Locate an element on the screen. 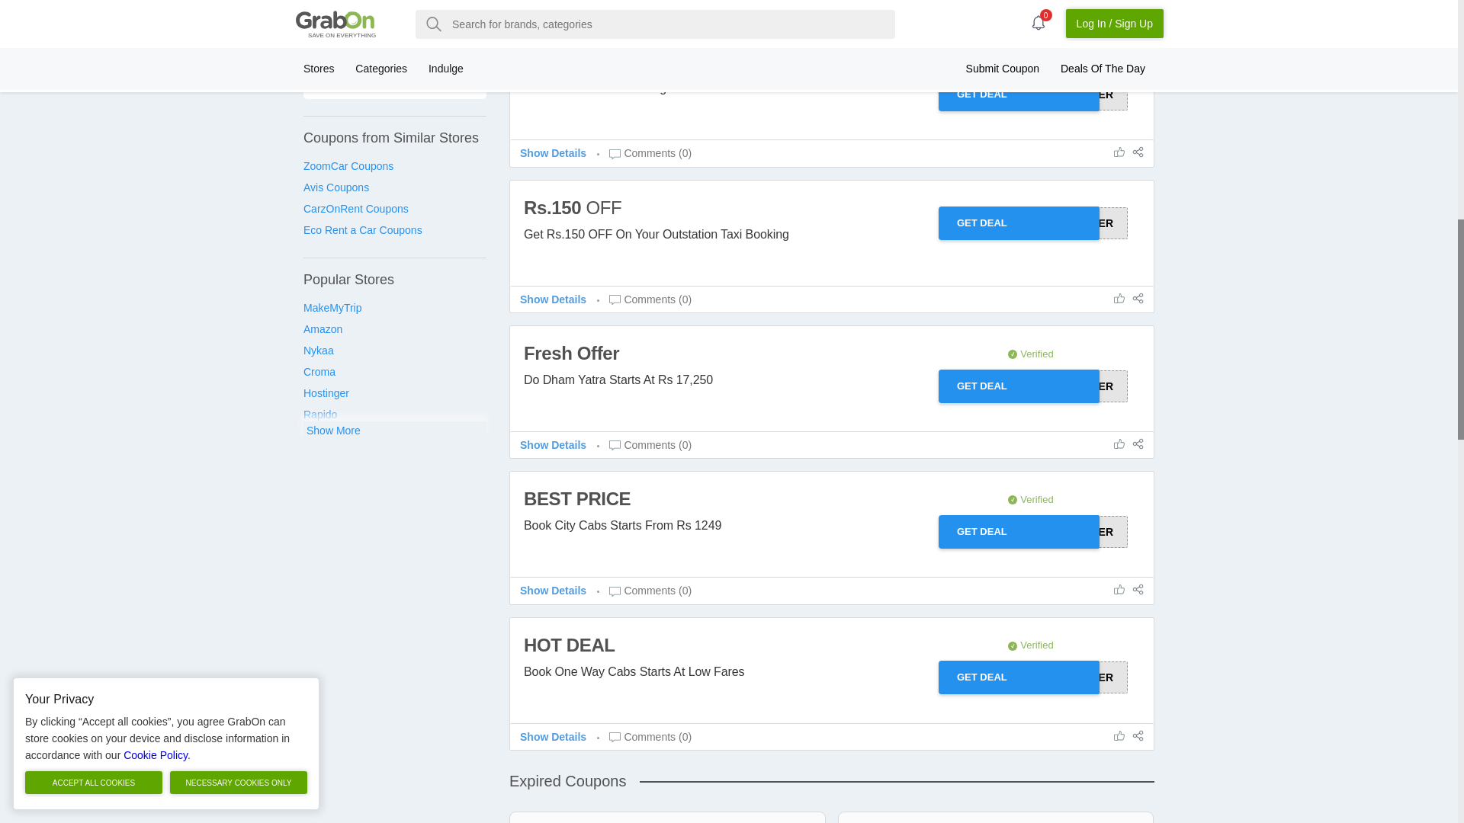 The width and height of the screenshot is (1464, 823). Amazon is located at coordinates (394, 329).